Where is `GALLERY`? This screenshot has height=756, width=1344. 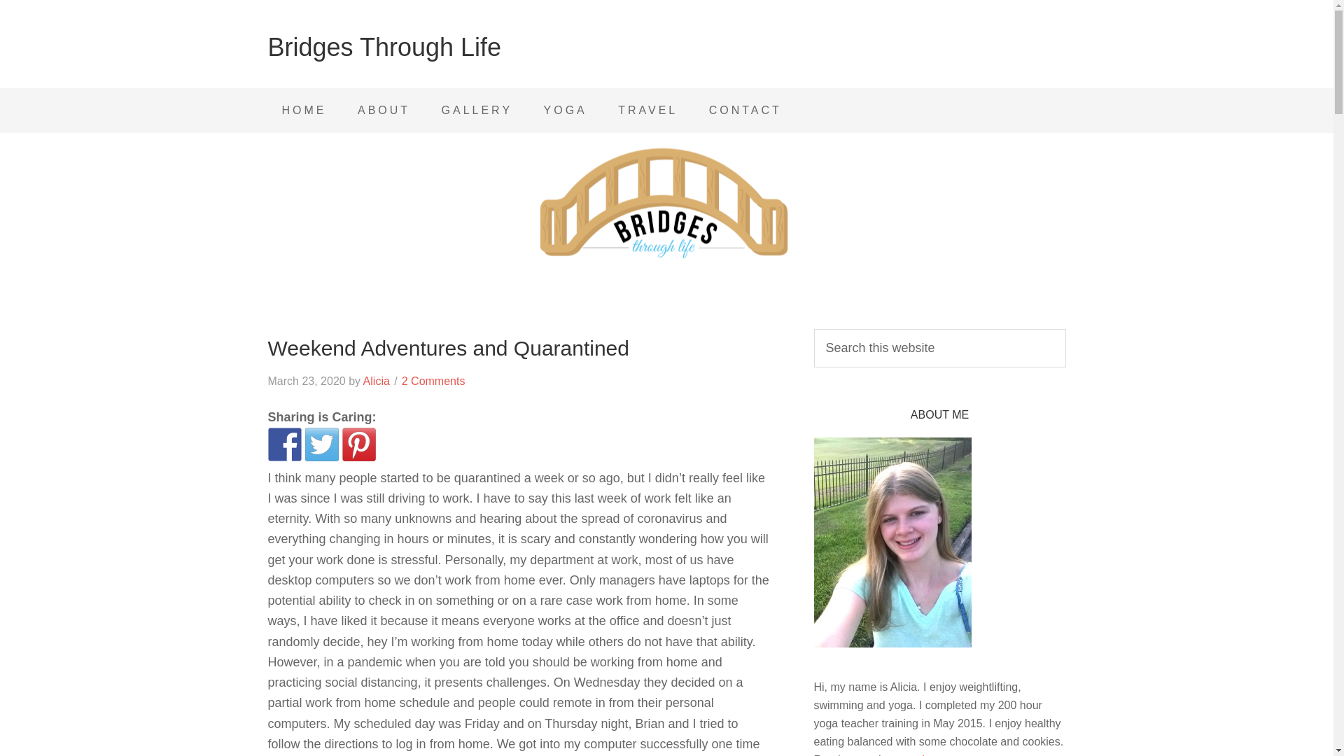 GALLERY is located at coordinates (477, 111).